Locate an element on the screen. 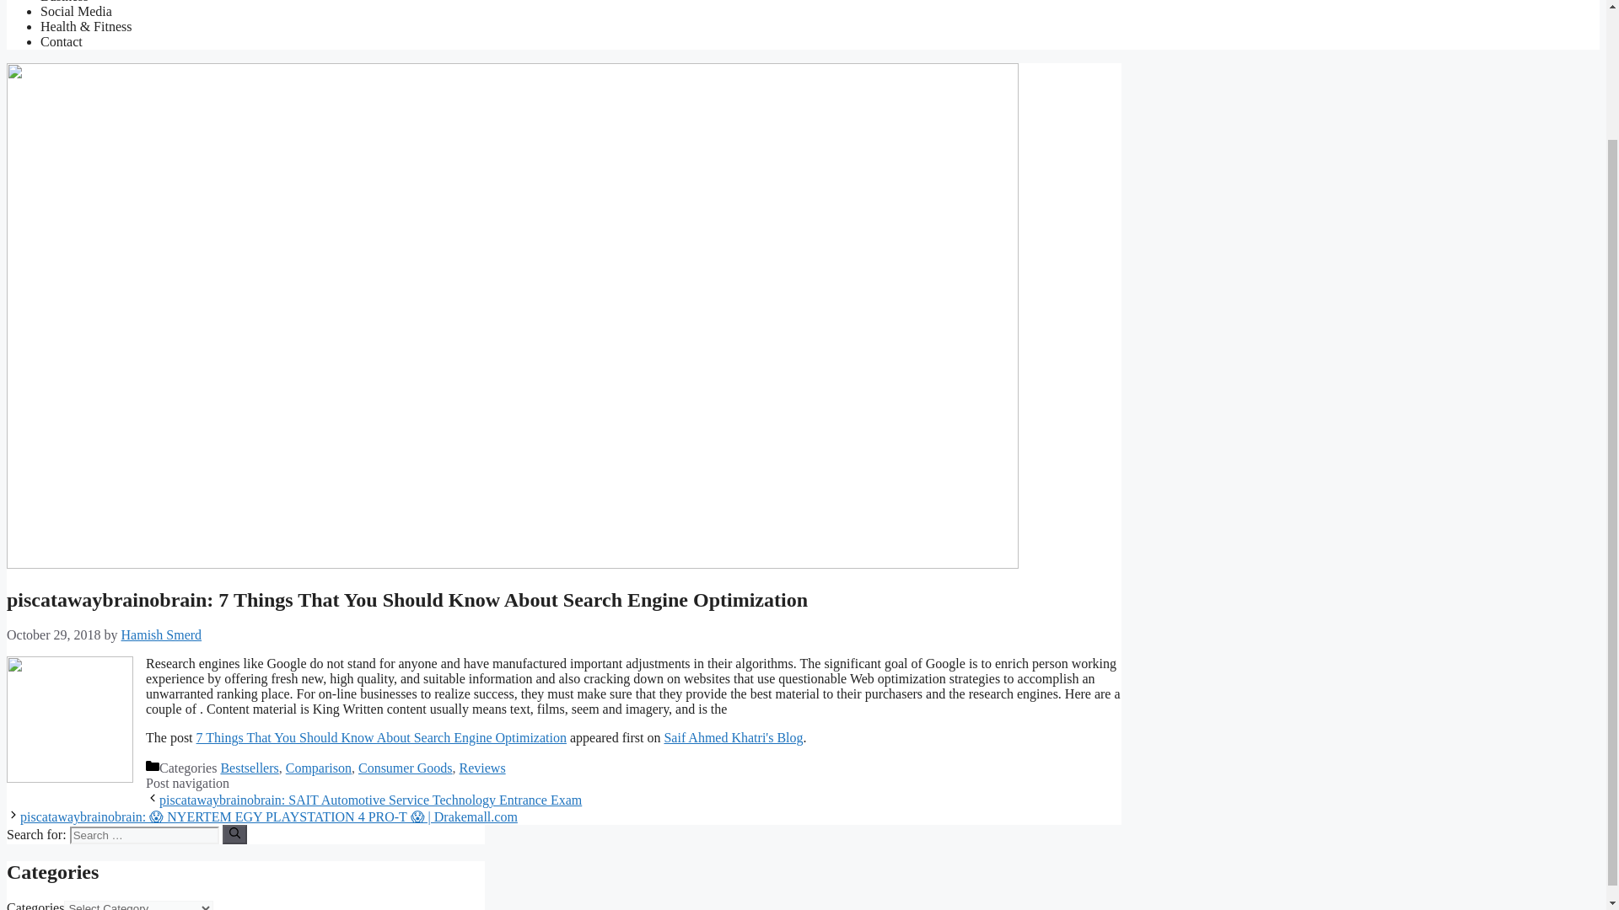  Saif Ahmed Khatri's Blog is located at coordinates (734, 738).